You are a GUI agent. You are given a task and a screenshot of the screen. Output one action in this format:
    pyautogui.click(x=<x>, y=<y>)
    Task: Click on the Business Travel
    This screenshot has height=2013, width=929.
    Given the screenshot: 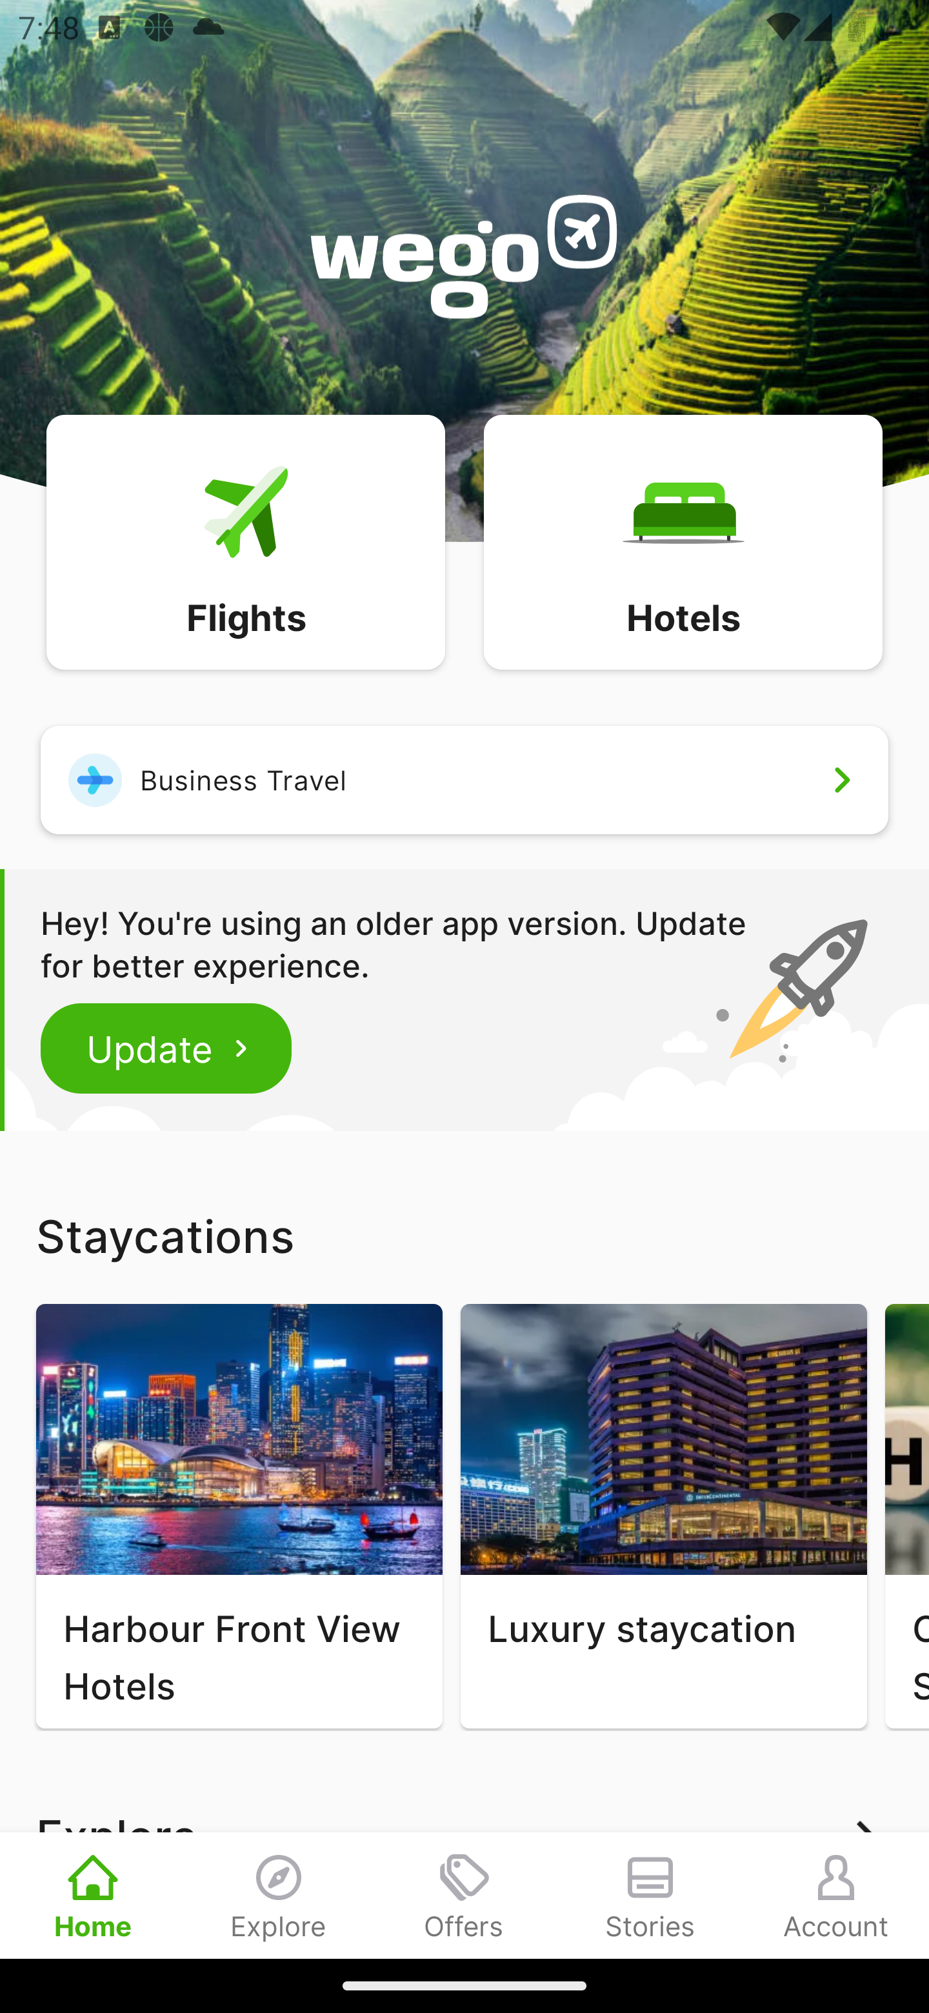 What is the action you would take?
    pyautogui.click(x=464, y=779)
    